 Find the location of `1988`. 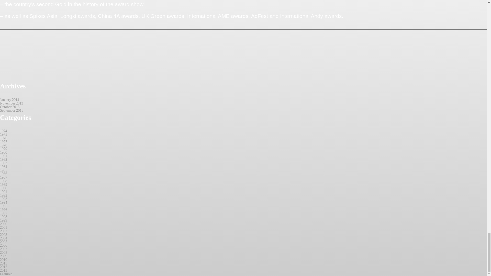

1988 is located at coordinates (4, 181).